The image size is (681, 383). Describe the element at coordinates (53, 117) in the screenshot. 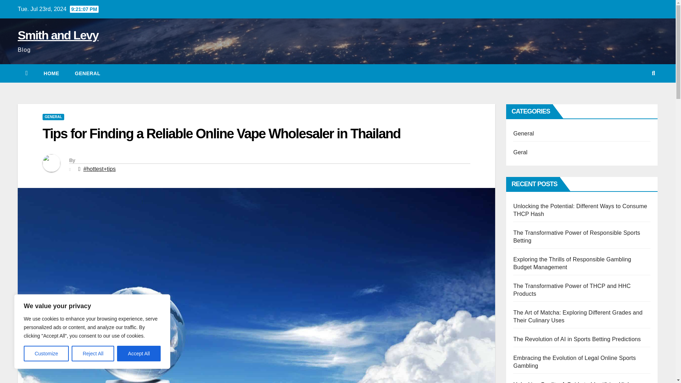

I see `GENERAL` at that location.